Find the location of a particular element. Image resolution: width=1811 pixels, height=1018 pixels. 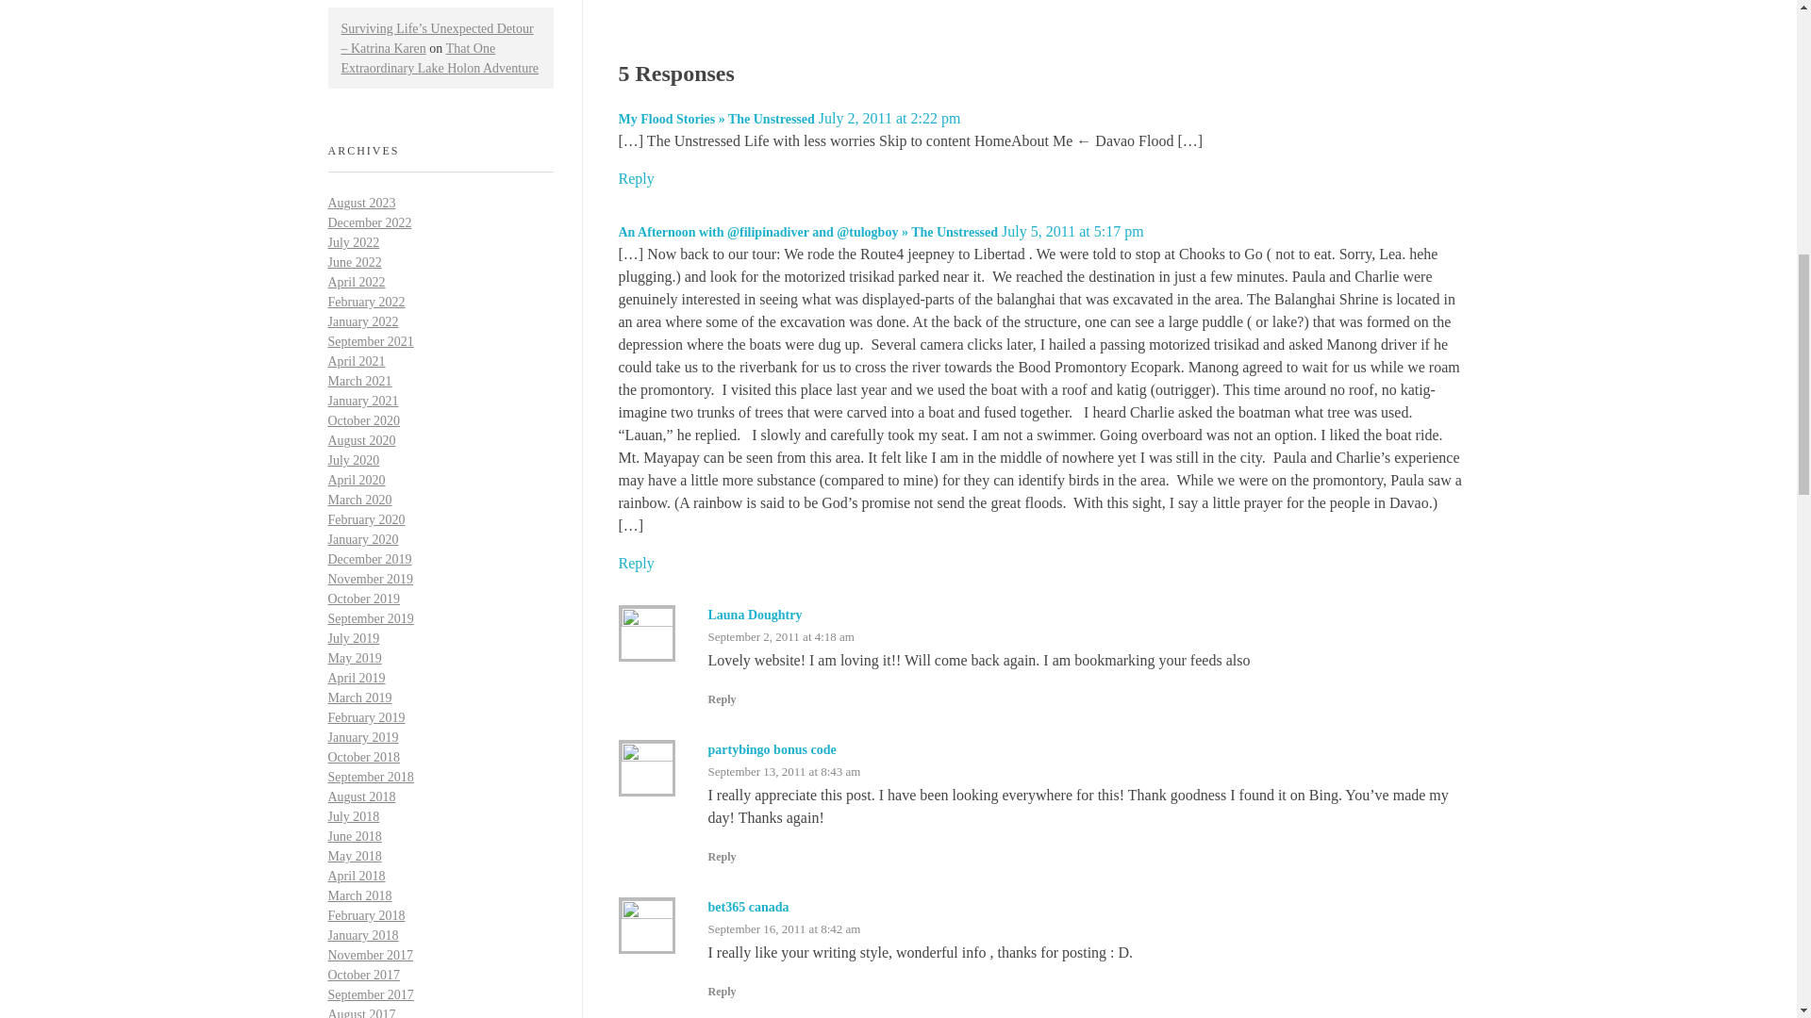

Reply is located at coordinates (636, 178).